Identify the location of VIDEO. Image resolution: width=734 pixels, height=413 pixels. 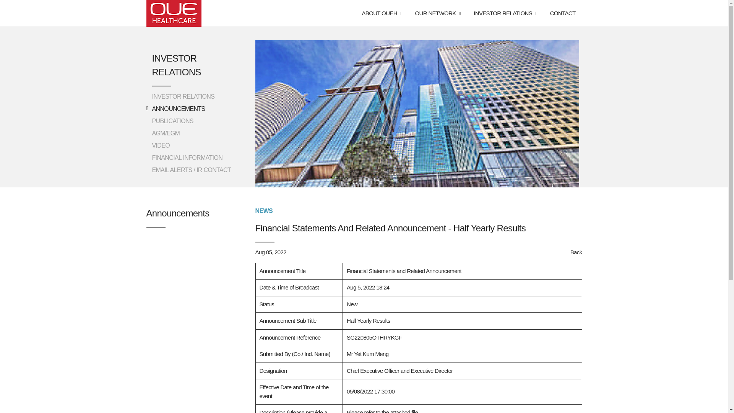
(161, 145).